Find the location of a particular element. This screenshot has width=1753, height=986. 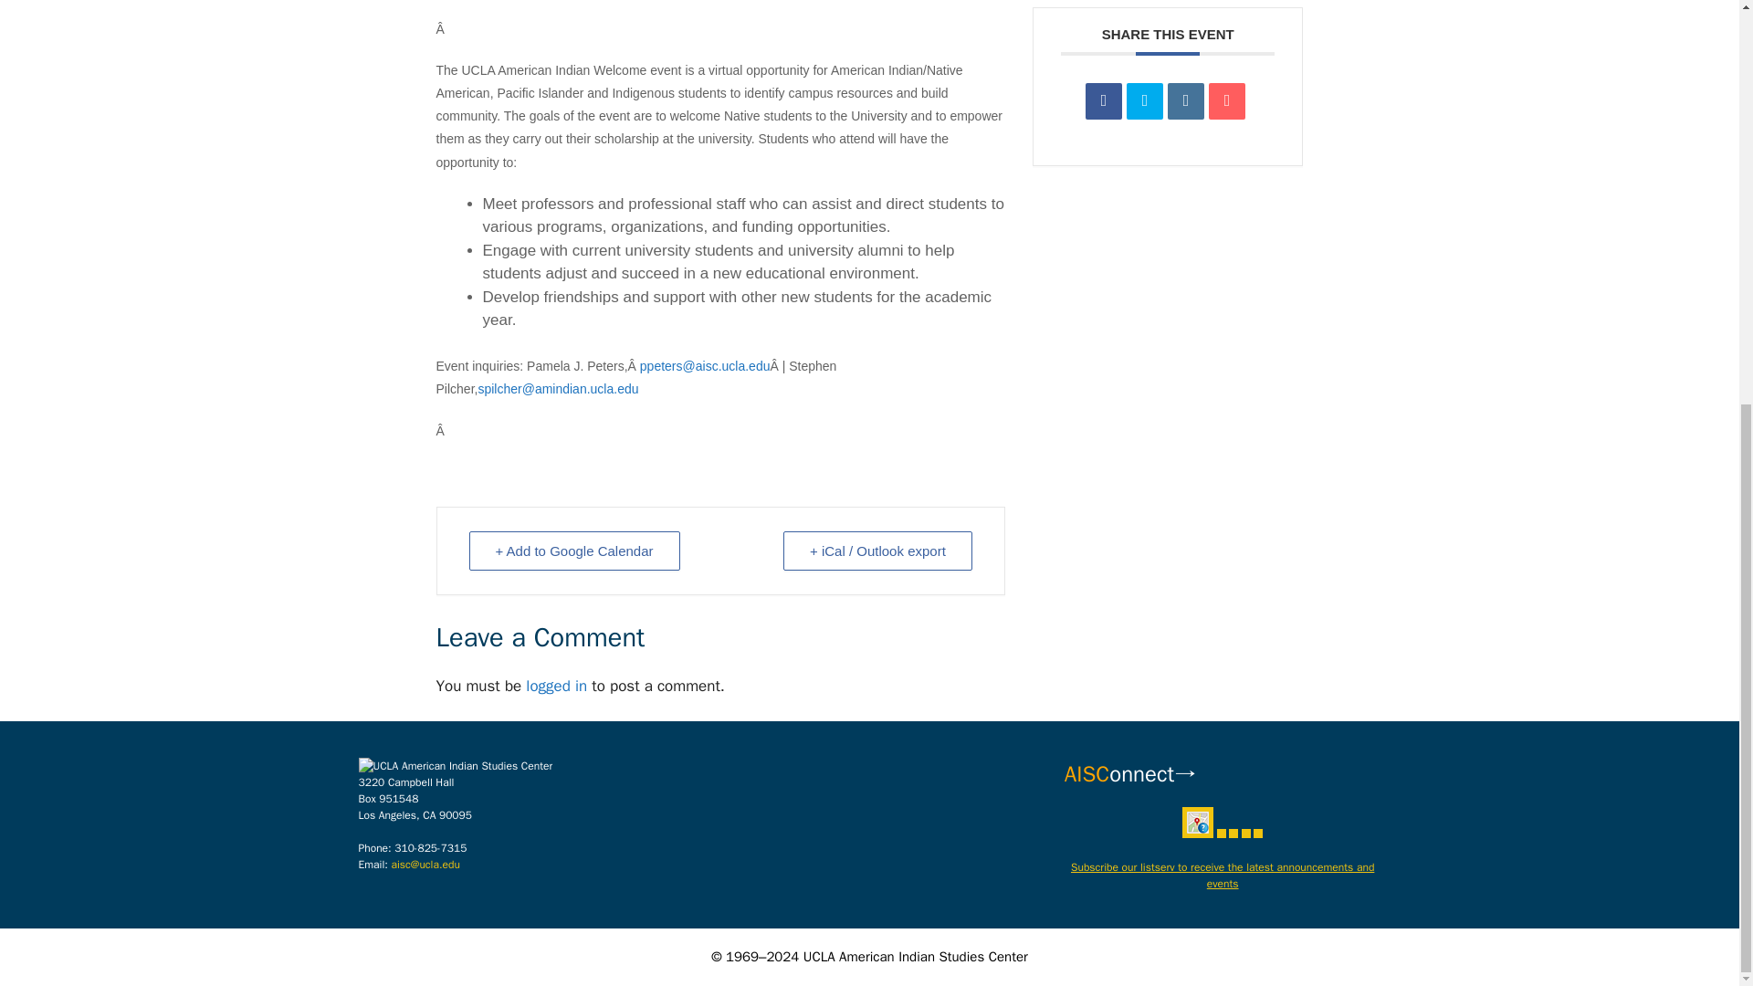

Tweet is located at coordinates (1145, 100).